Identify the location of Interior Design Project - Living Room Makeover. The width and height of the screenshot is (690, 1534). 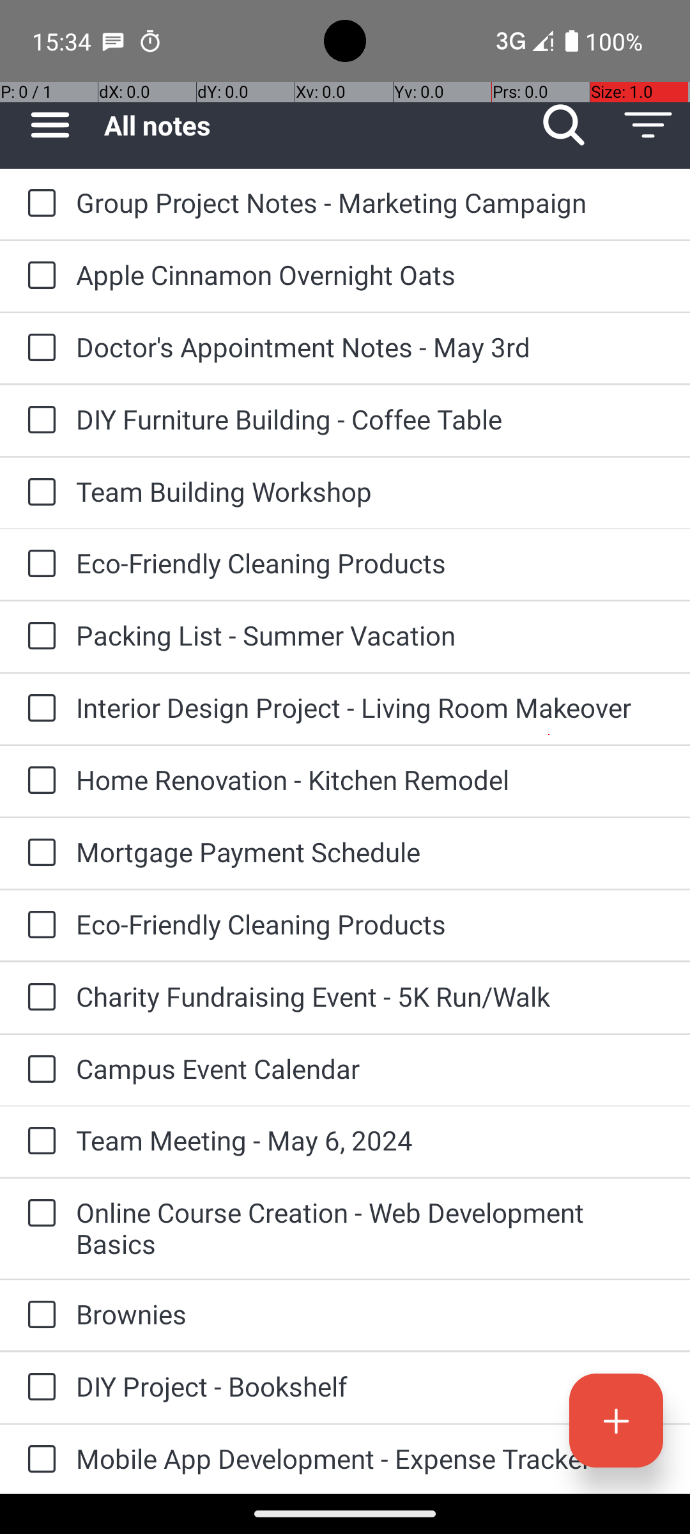
(371, 707).